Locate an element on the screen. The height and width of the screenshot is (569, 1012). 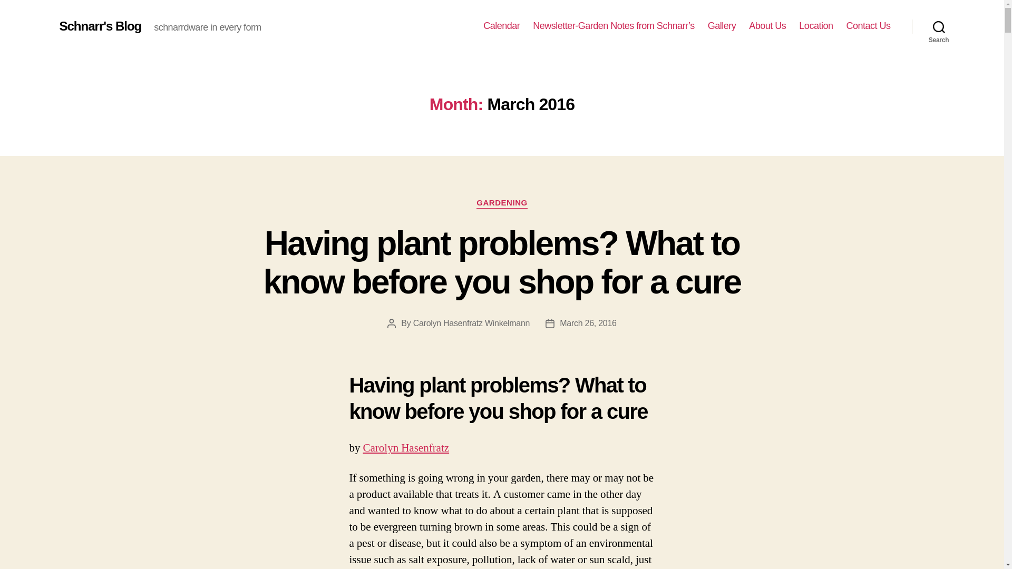
Carolyn Hasenfratz is located at coordinates (406, 448).